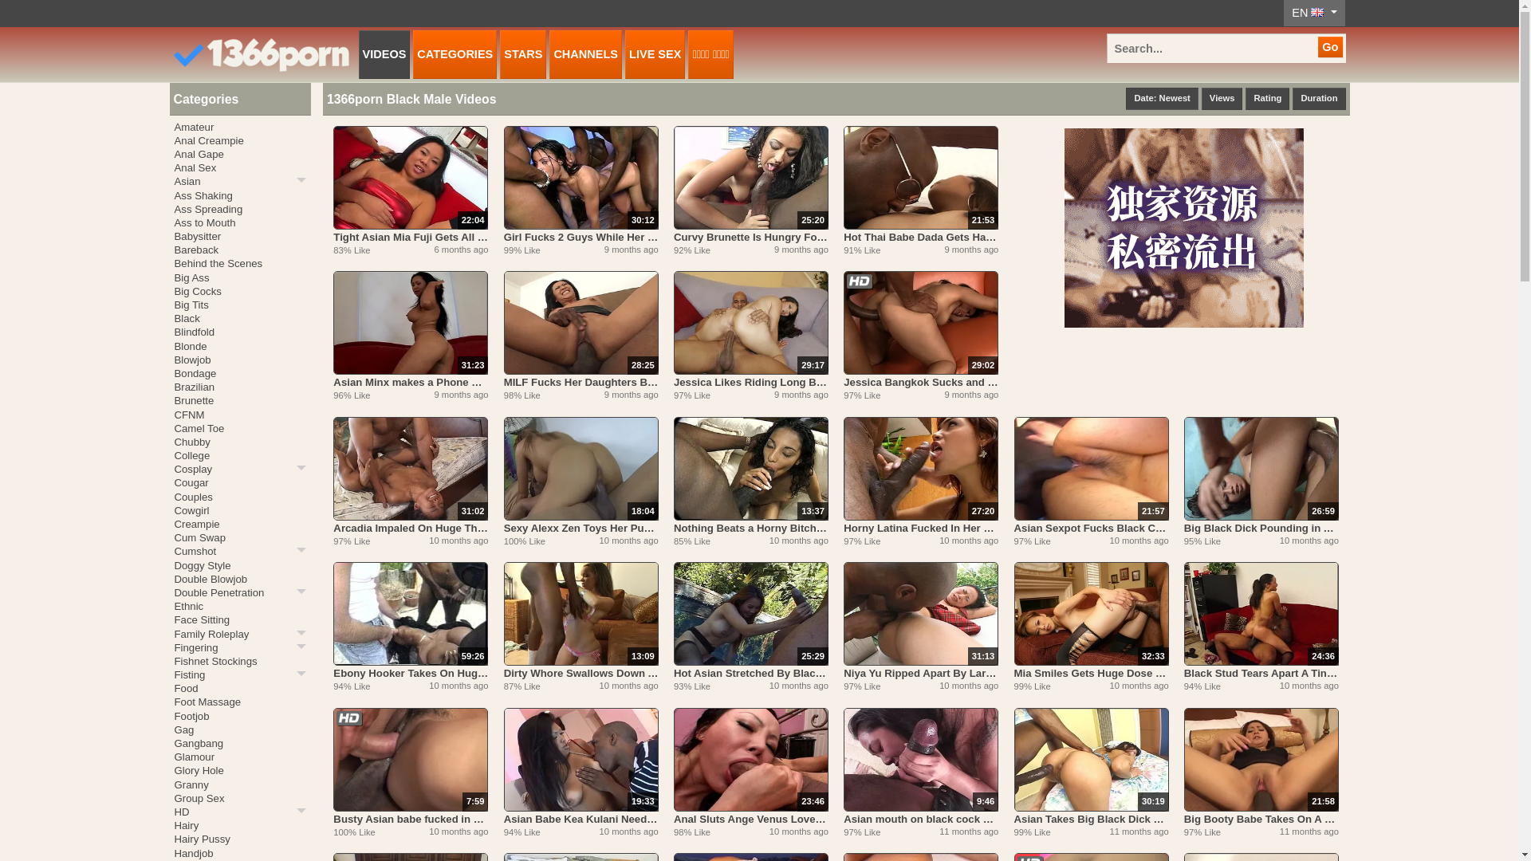 Image resolution: width=1531 pixels, height=861 pixels. I want to click on Cum Swap, so click(240, 537).